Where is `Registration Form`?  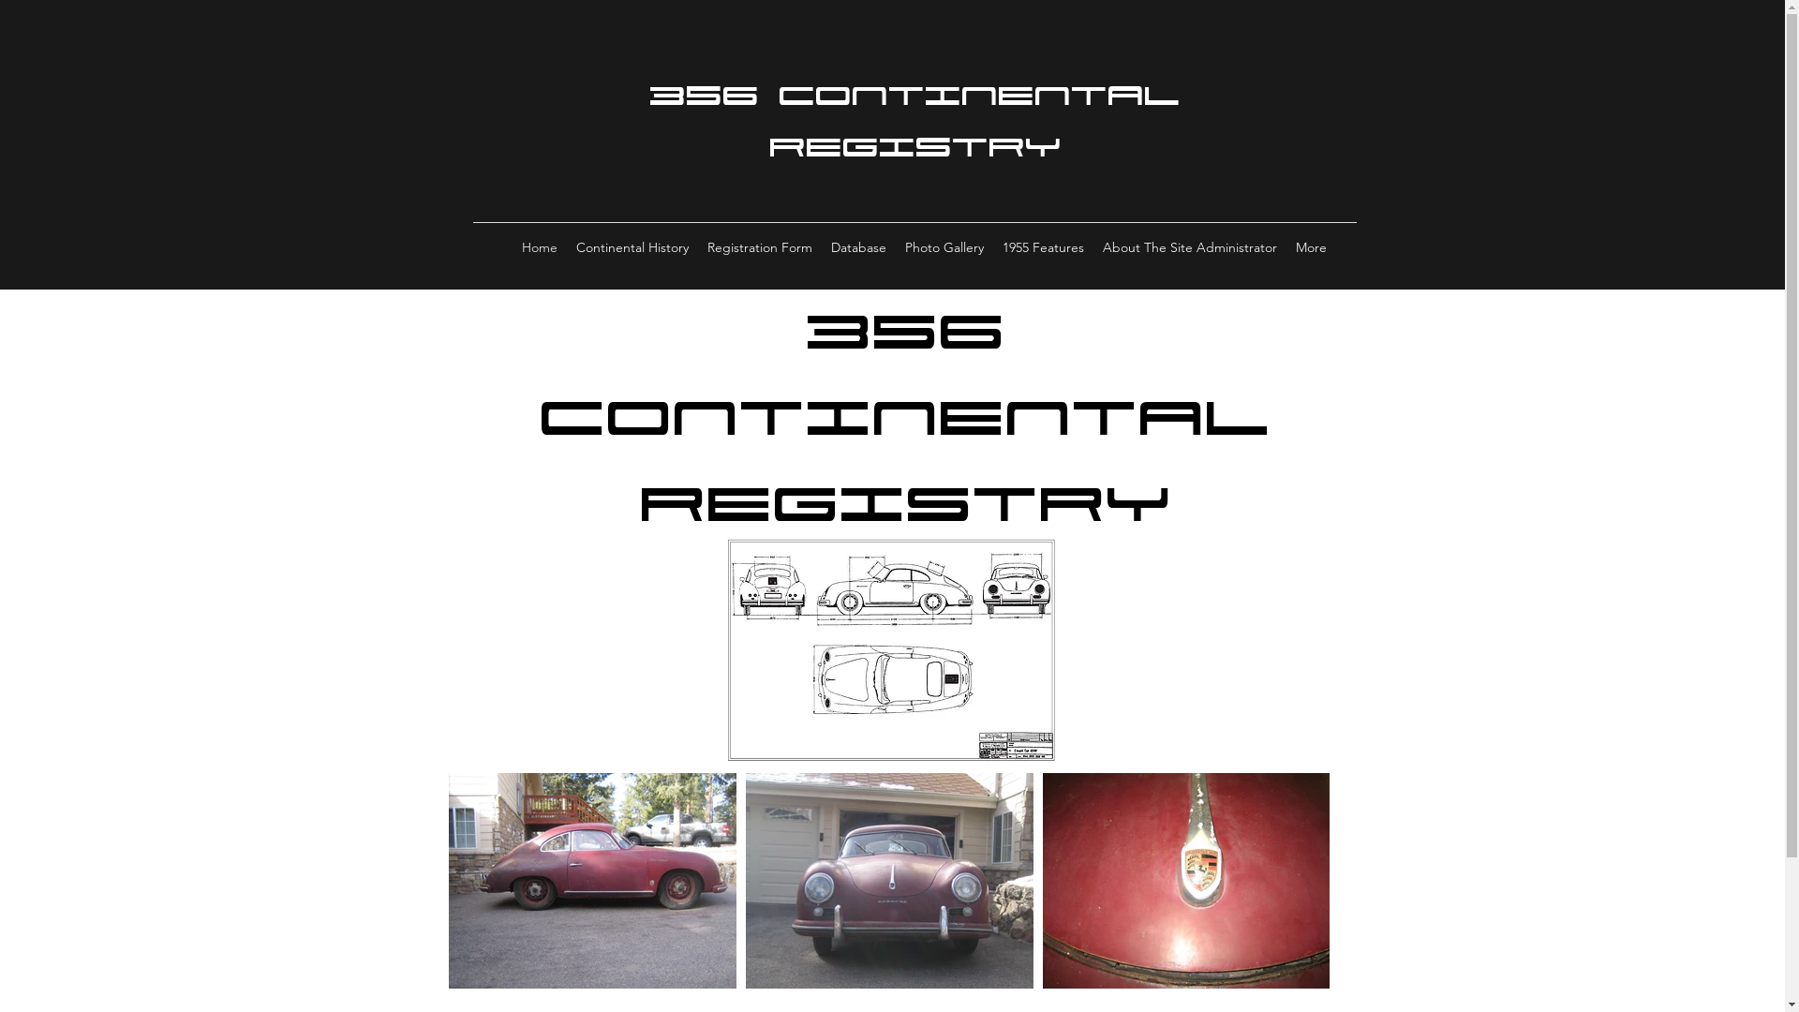 Registration Form is located at coordinates (760, 247).